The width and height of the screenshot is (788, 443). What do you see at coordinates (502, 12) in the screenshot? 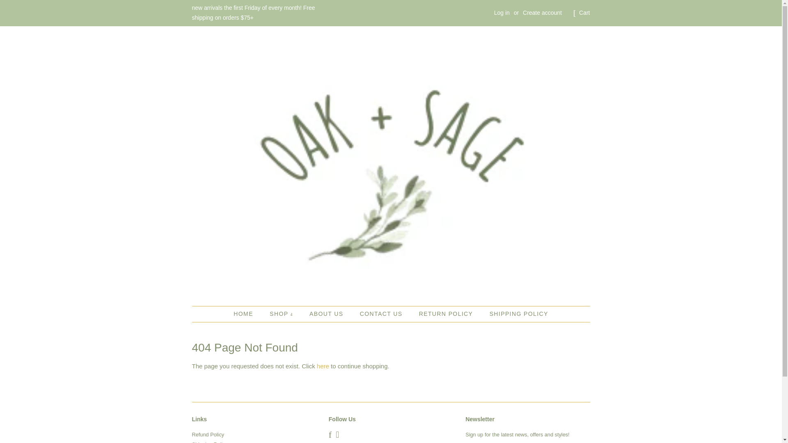
I see `Log in` at bounding box center [502, 12].